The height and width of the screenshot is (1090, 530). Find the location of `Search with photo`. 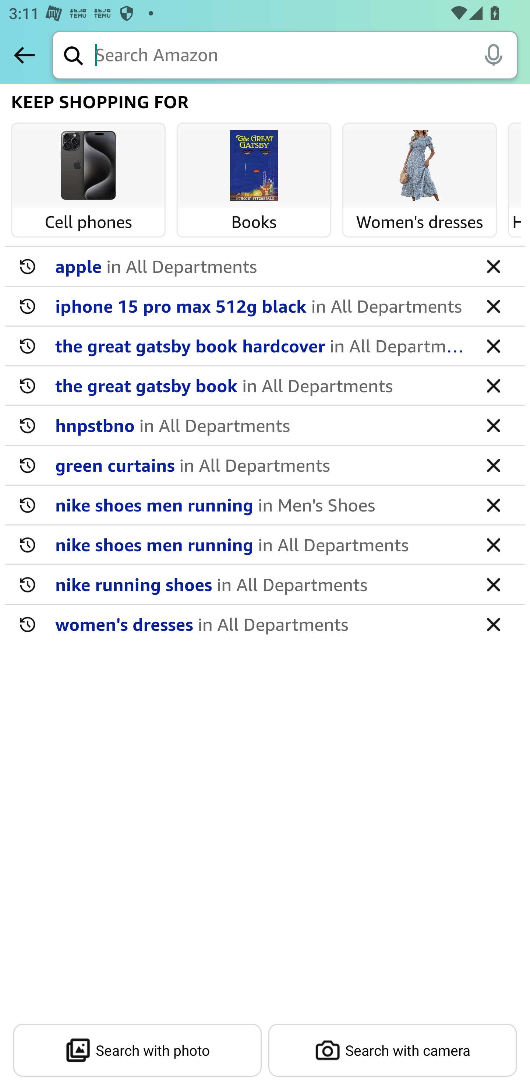

Search with photo is located at coordinates (138, 1050).